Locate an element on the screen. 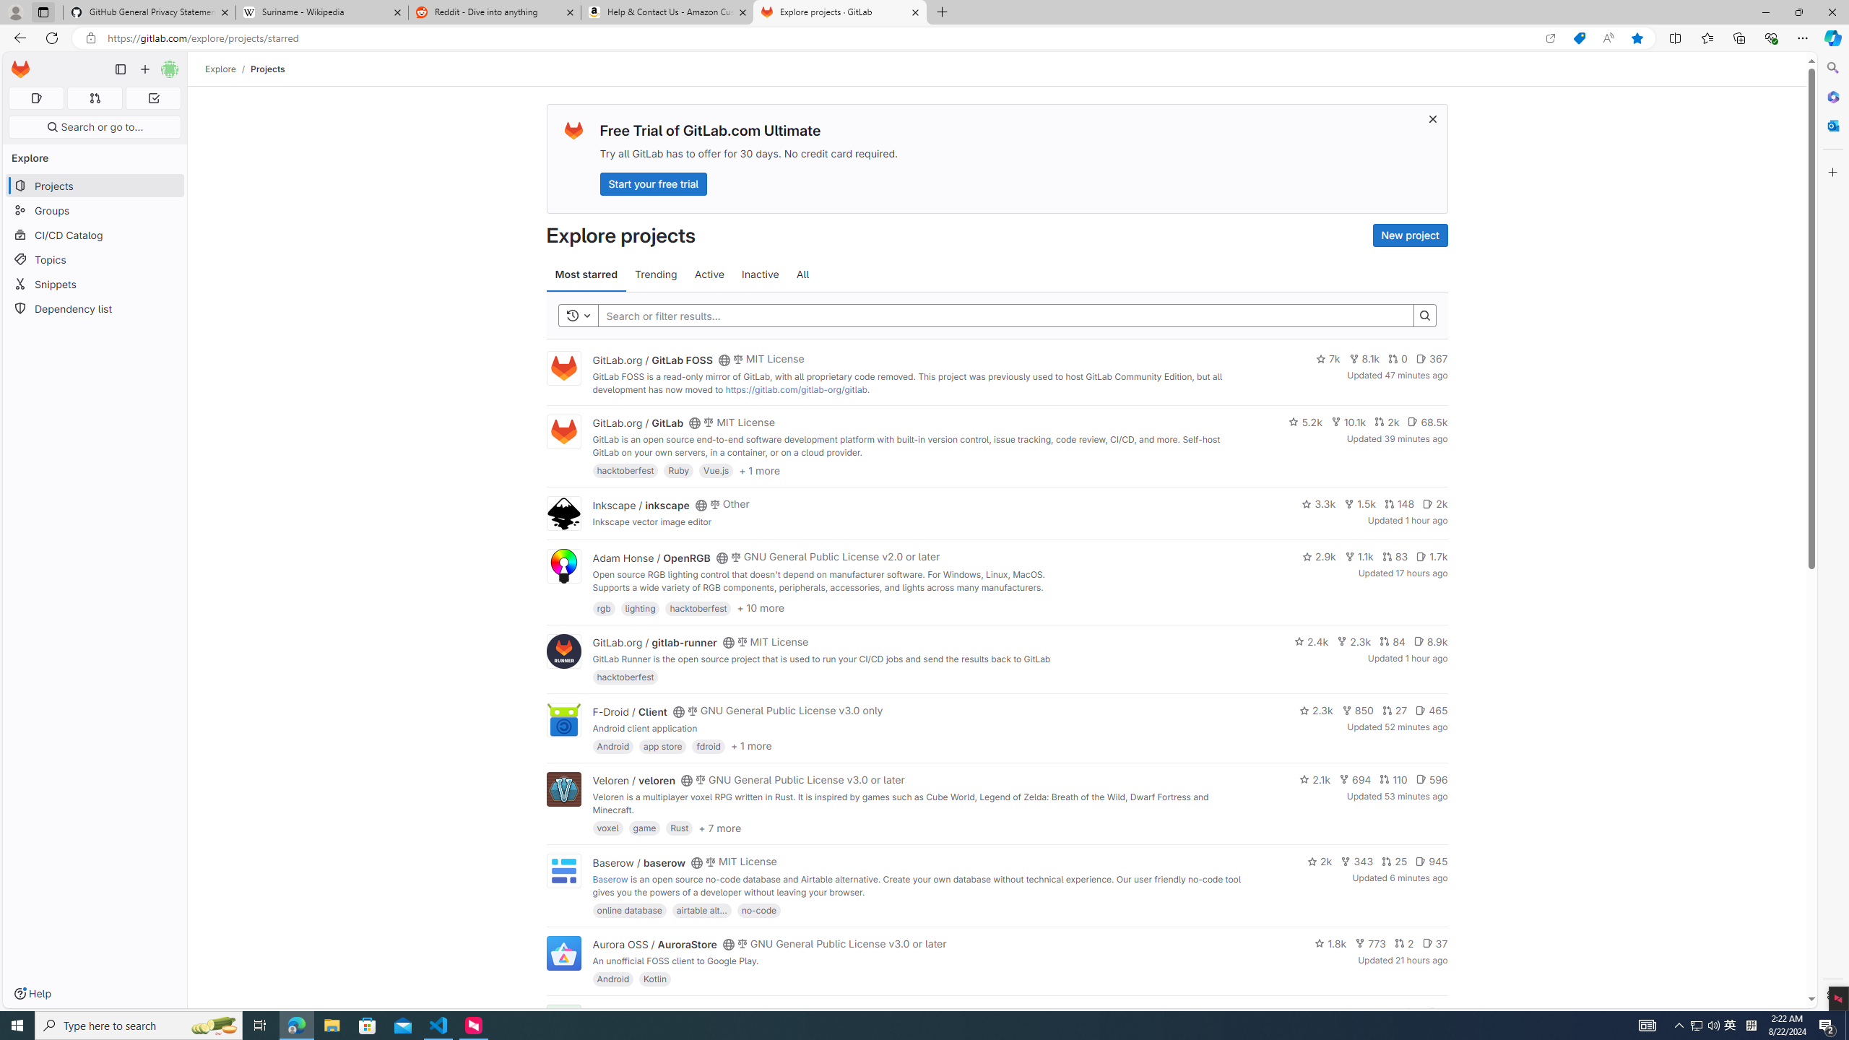 The width and height of the screenshot is (1849, 1040). lighting is located at coordinates (641, 607).